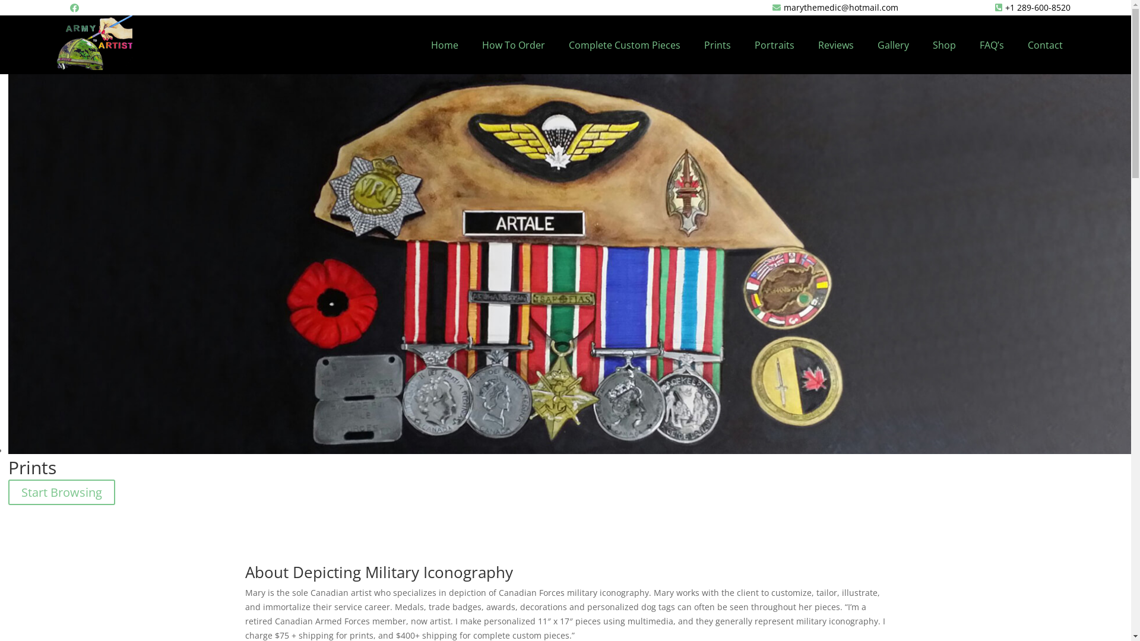 This screenshot has height=641, width=1140. I want to click on Shop, so click(944, 45).